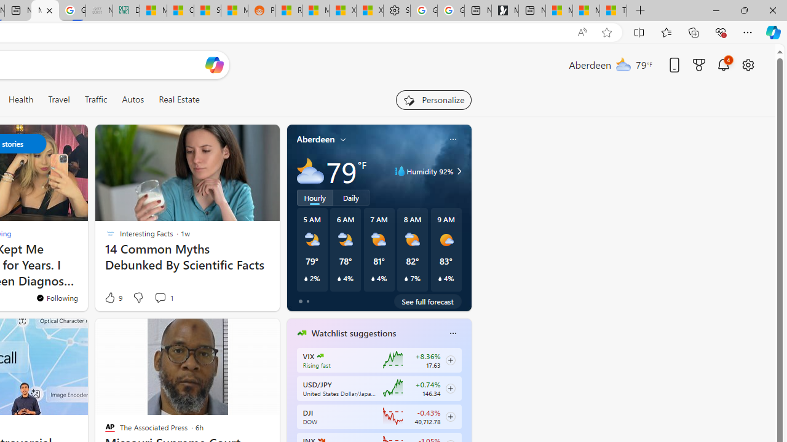 The image size is (787, 442). I want to click on Class: weather-arrow-glyph, so click(459, 171).